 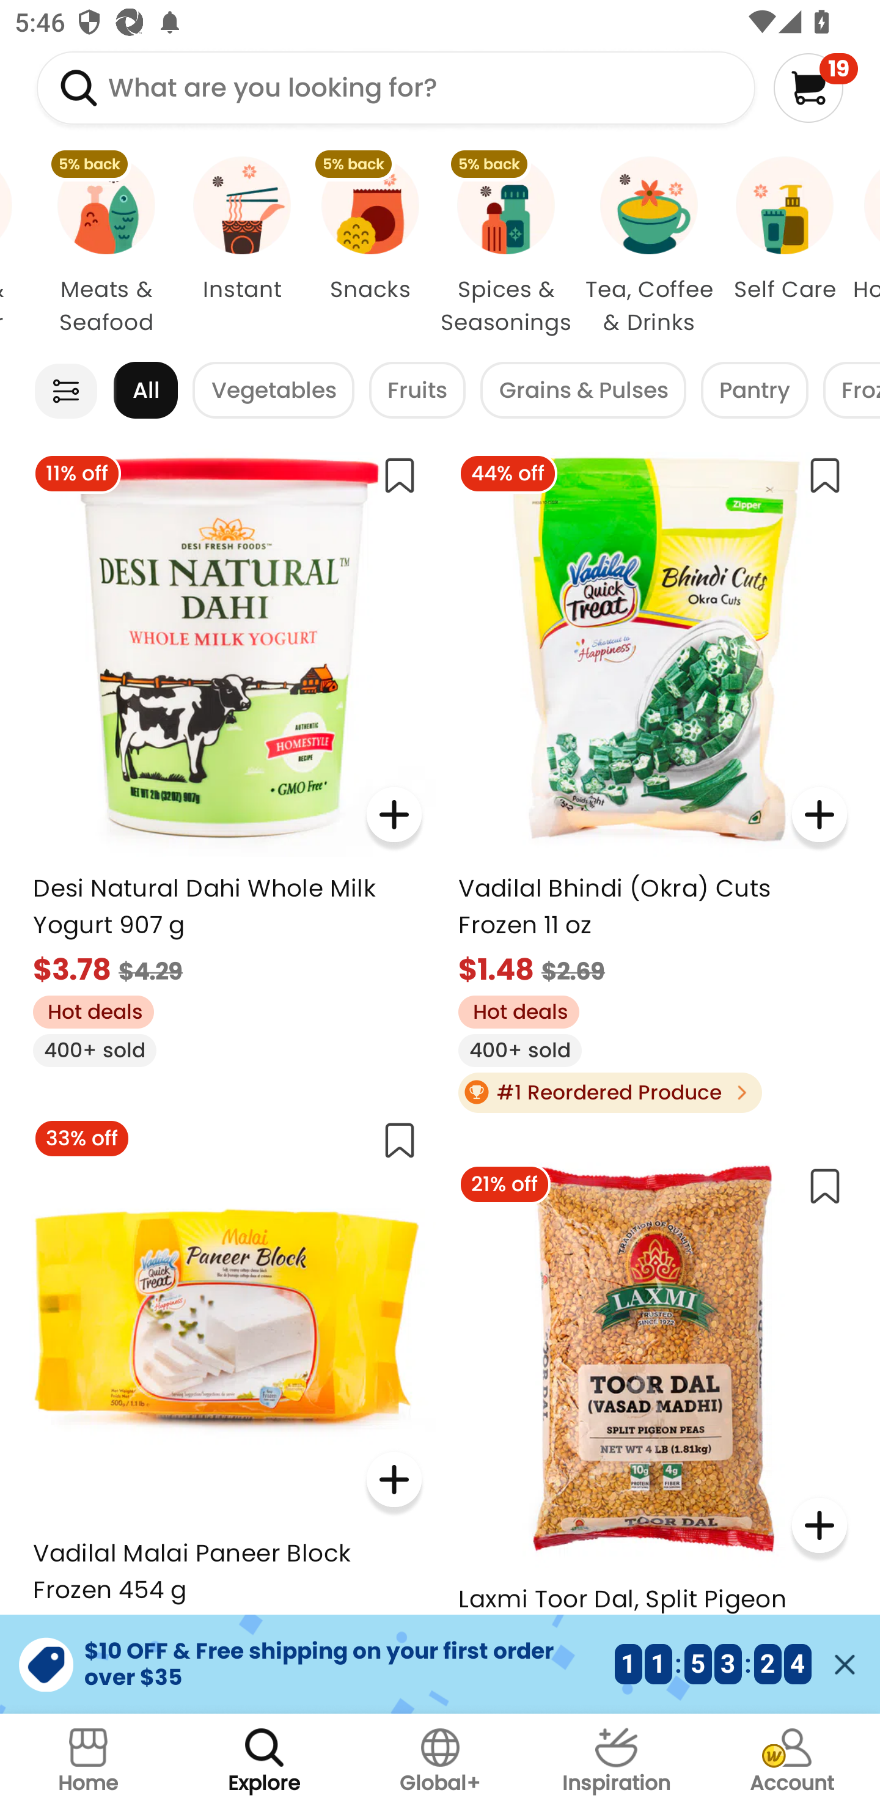 I want to click on Fruits, so click(x=417, y=390).